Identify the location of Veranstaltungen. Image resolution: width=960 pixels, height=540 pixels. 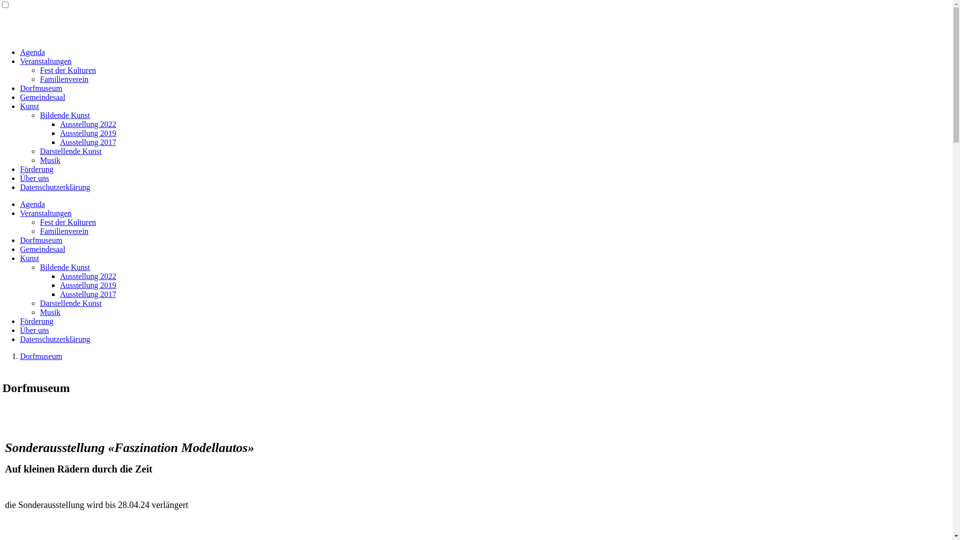
(46, 213).